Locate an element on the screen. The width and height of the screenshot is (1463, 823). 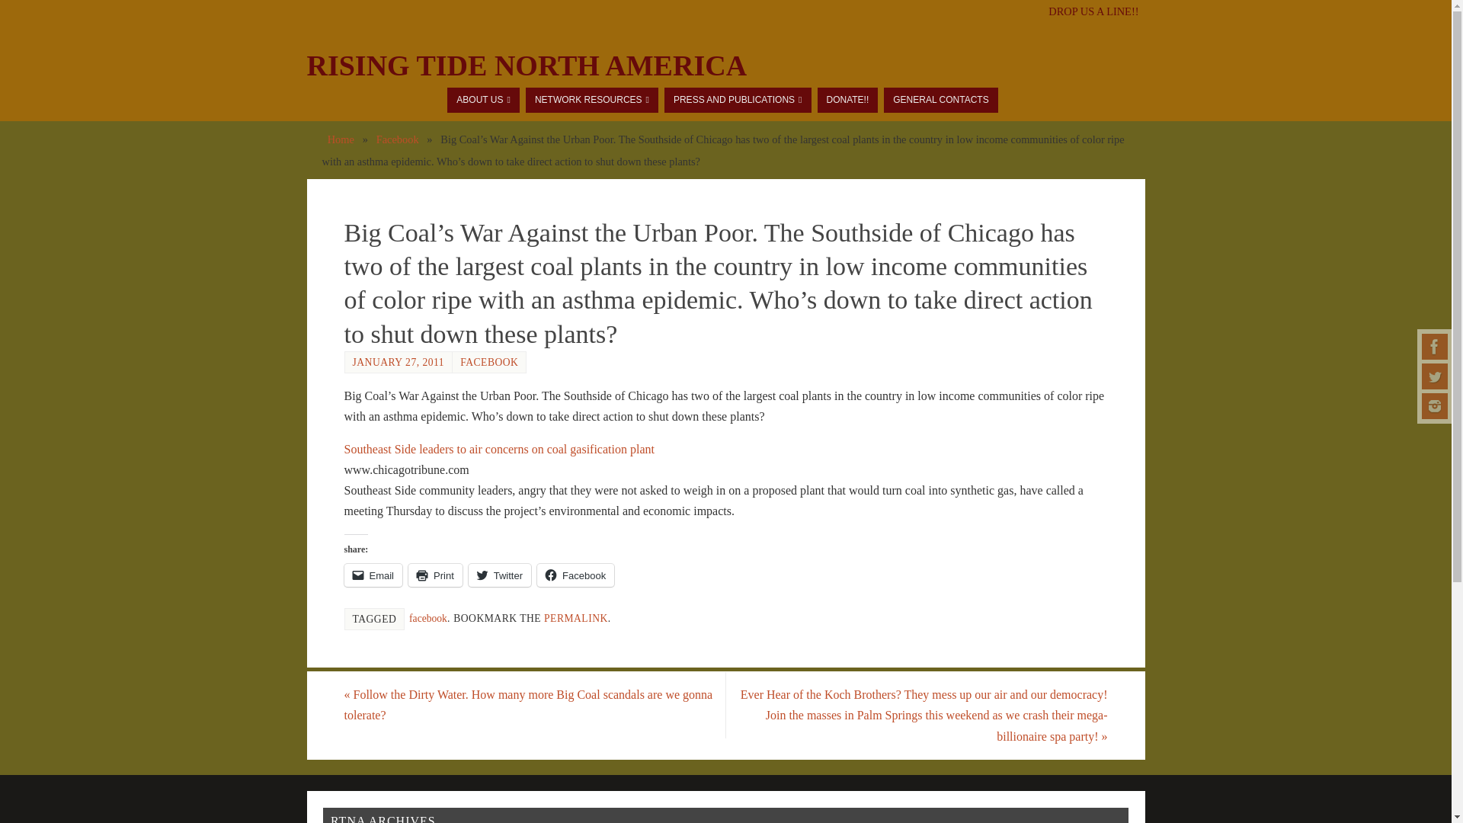
JANUARY 27, 2011 is located at coordinates (398, 361).